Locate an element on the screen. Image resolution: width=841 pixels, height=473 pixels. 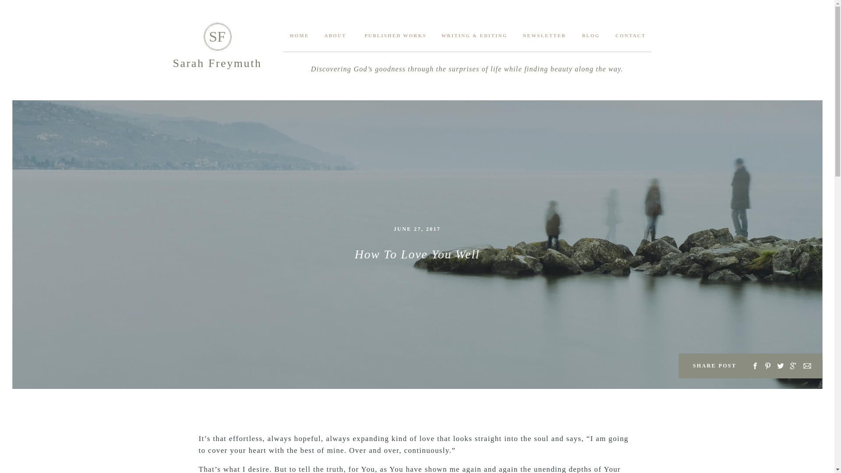
BLOG is located at coordinates (590, 35).